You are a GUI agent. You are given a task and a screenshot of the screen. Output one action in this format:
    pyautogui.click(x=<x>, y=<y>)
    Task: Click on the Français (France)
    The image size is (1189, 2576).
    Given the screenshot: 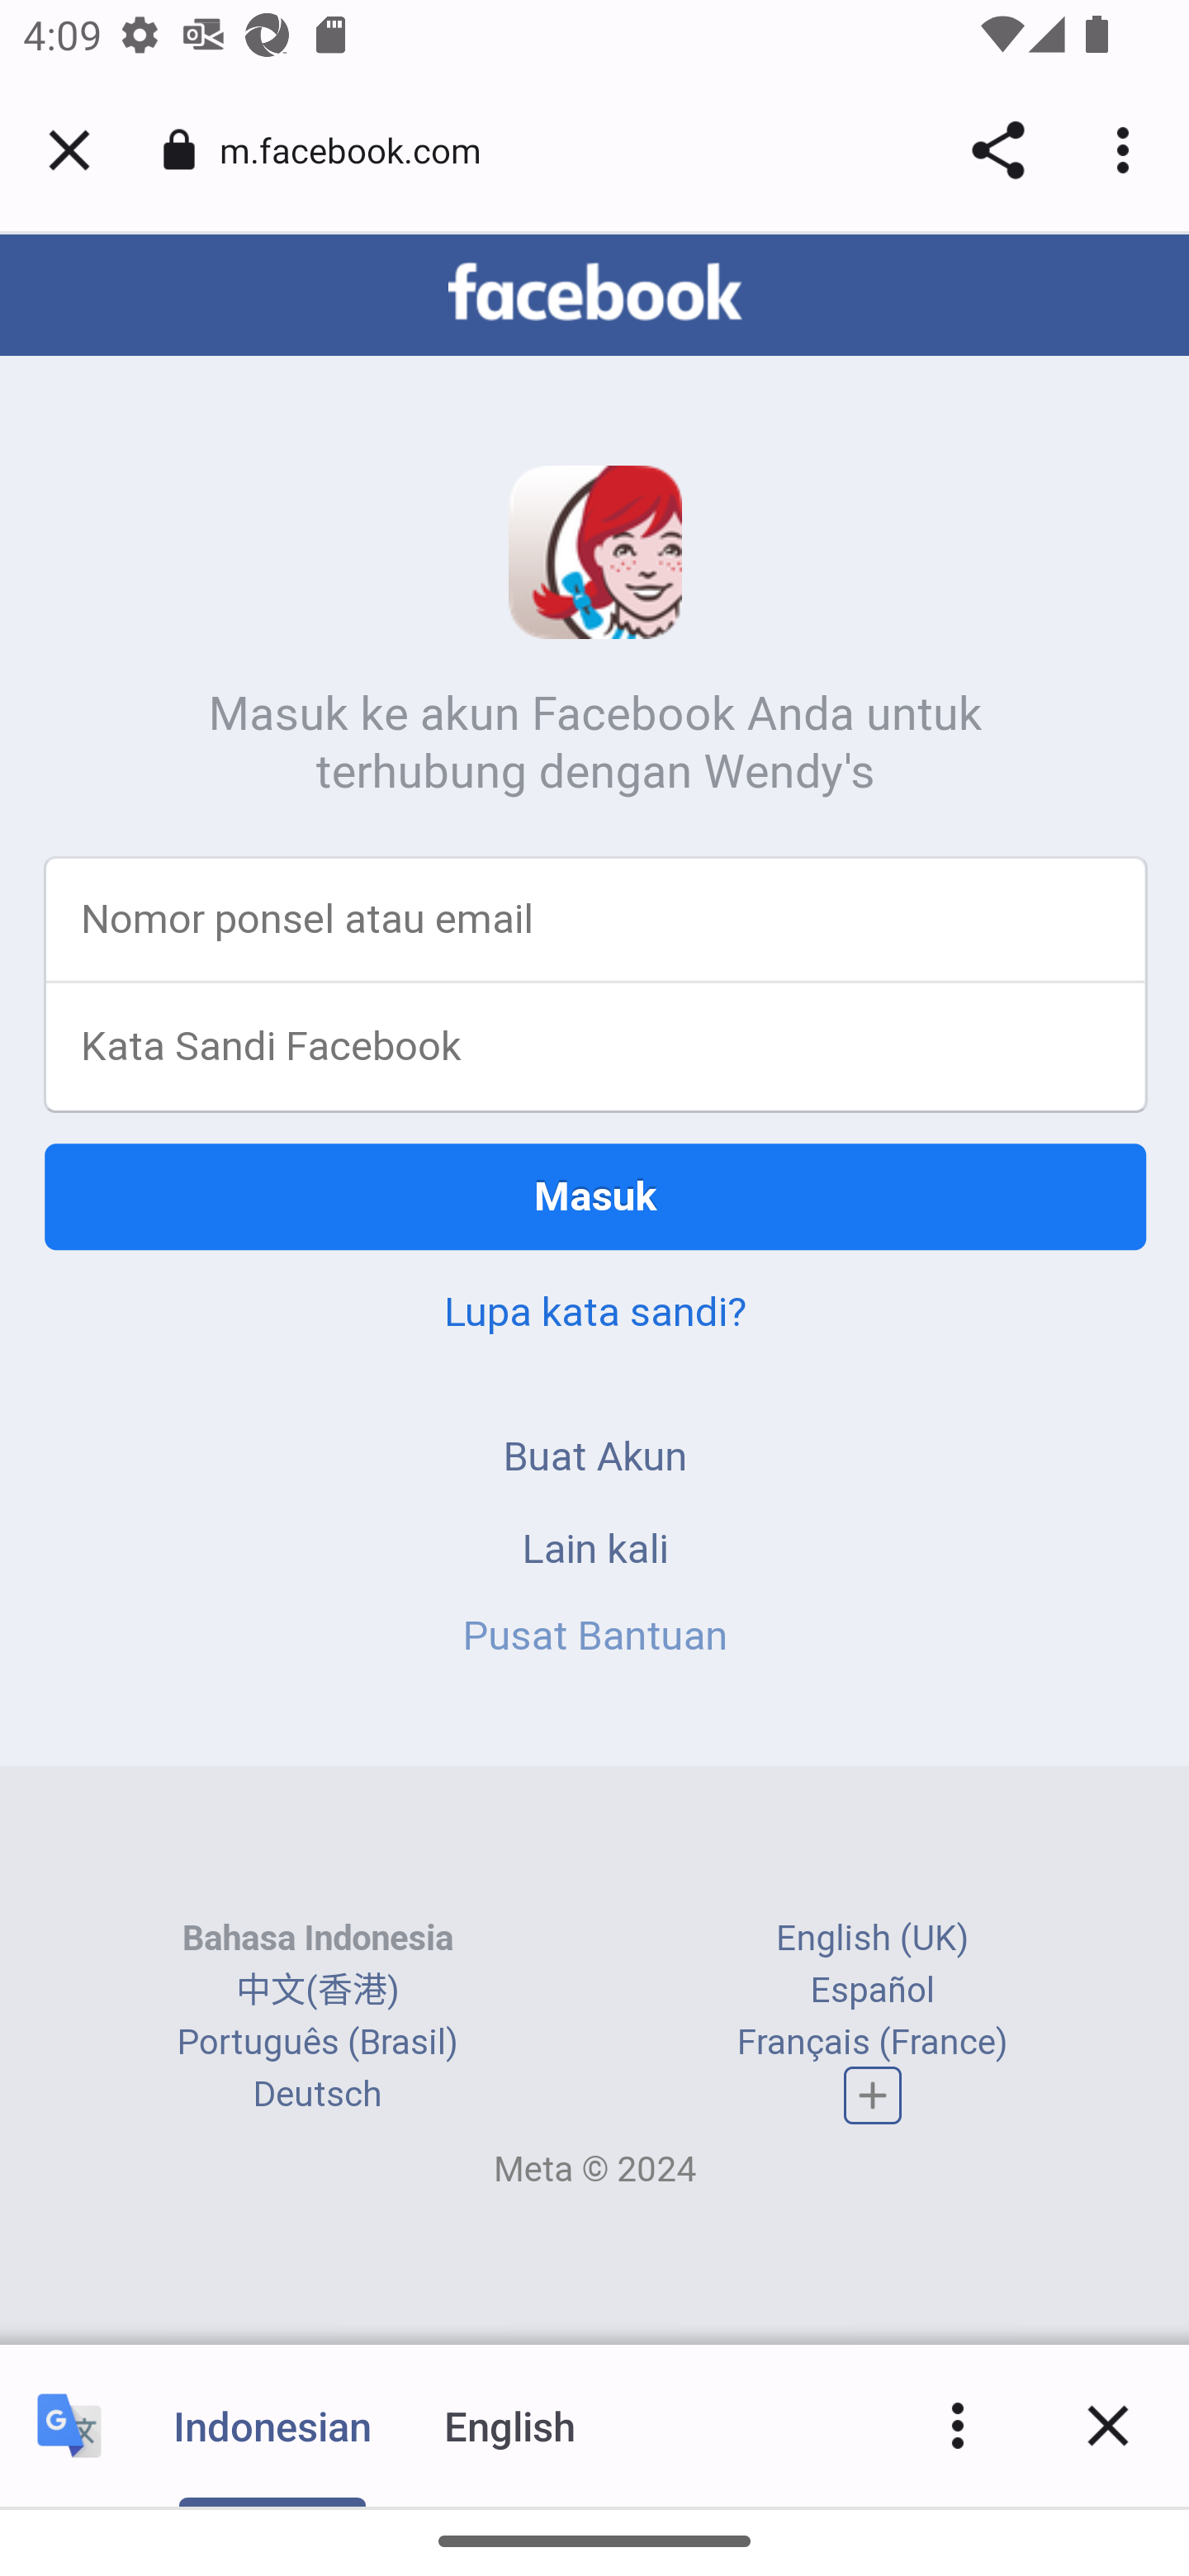 What is the action you would take?
    pyautogui.click(x=872, y=2044)
    